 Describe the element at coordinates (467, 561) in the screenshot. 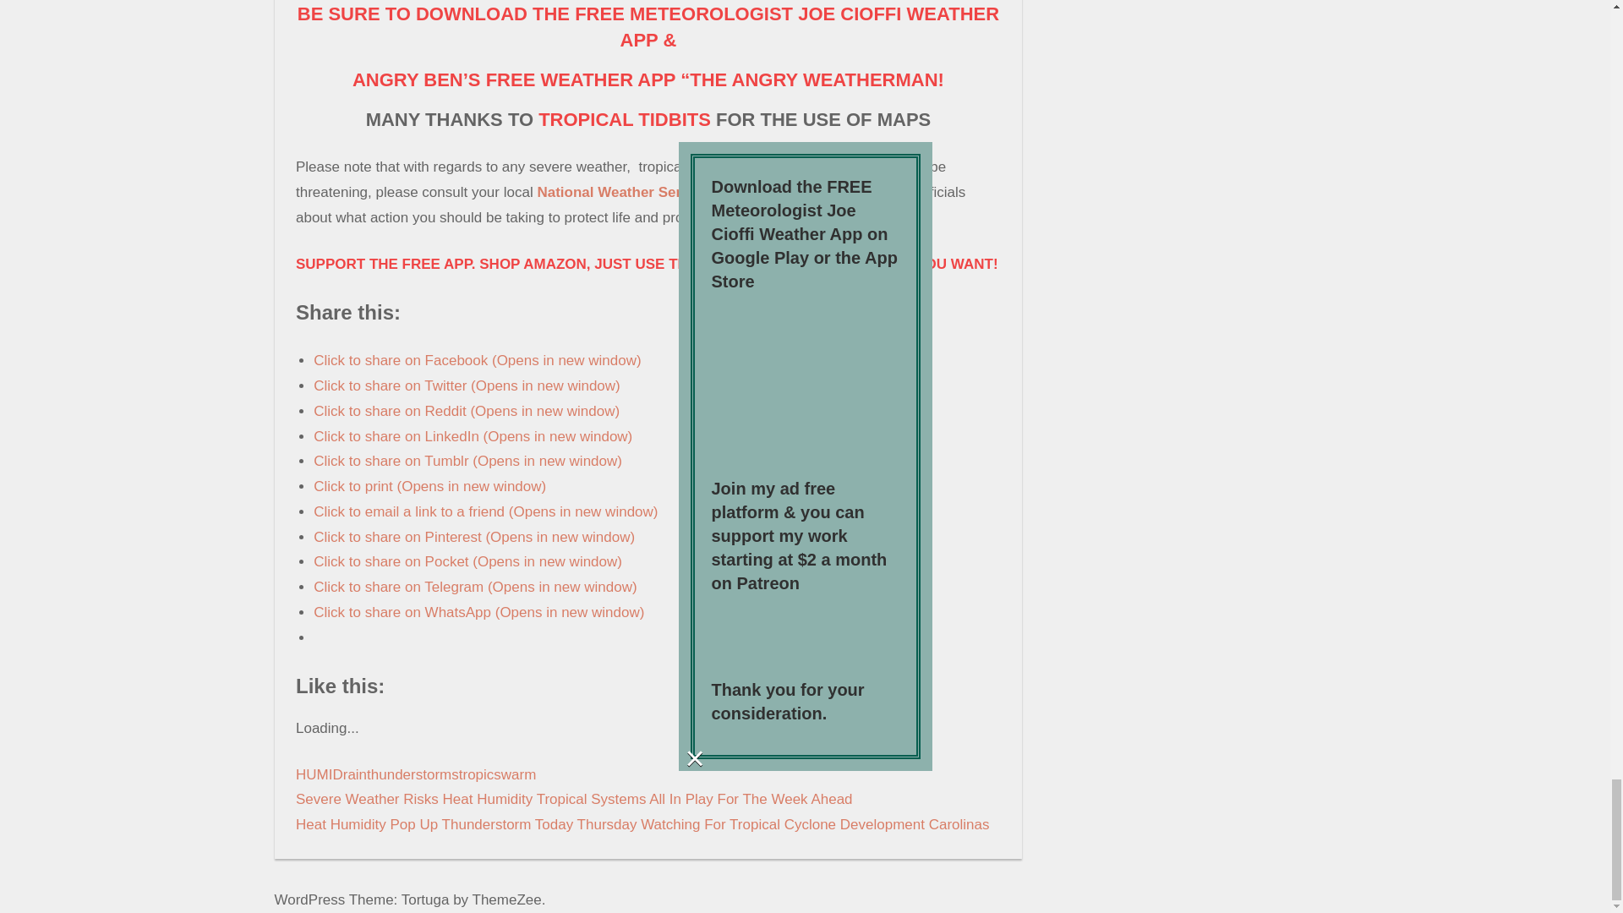

I see `Click to share on Pocket` at that location.